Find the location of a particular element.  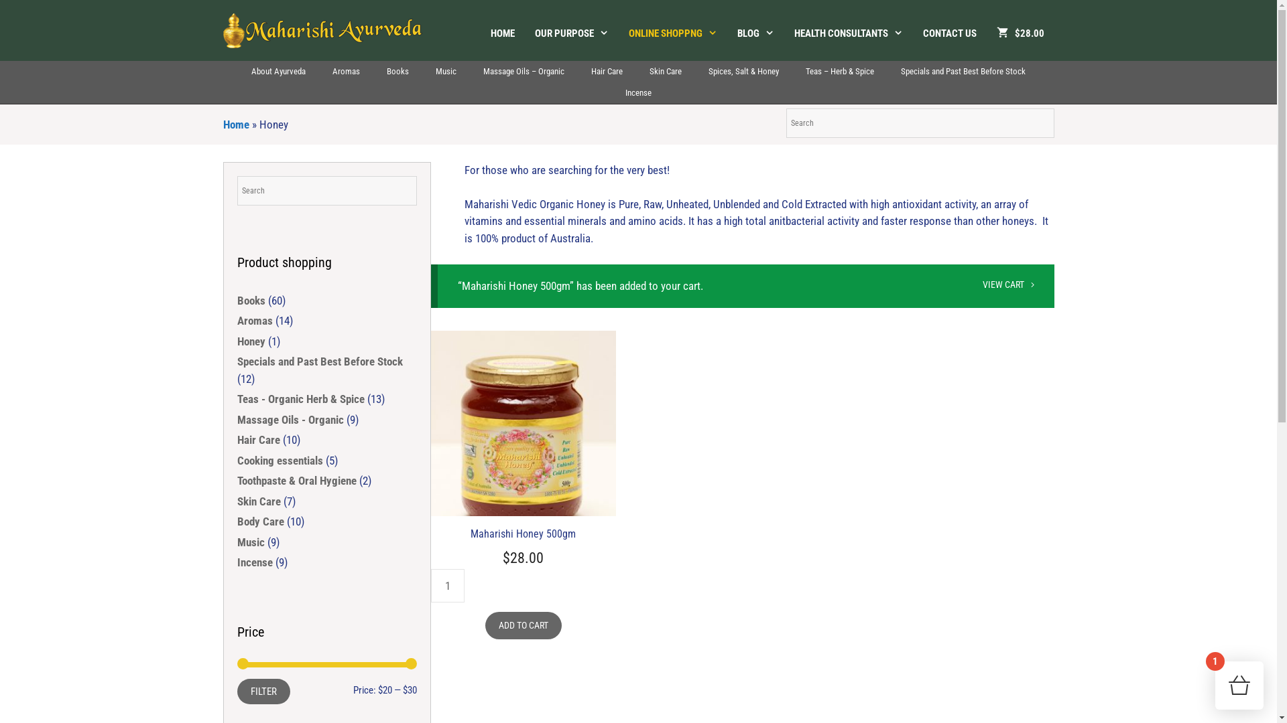

Books is located at coordinates (398, 72).